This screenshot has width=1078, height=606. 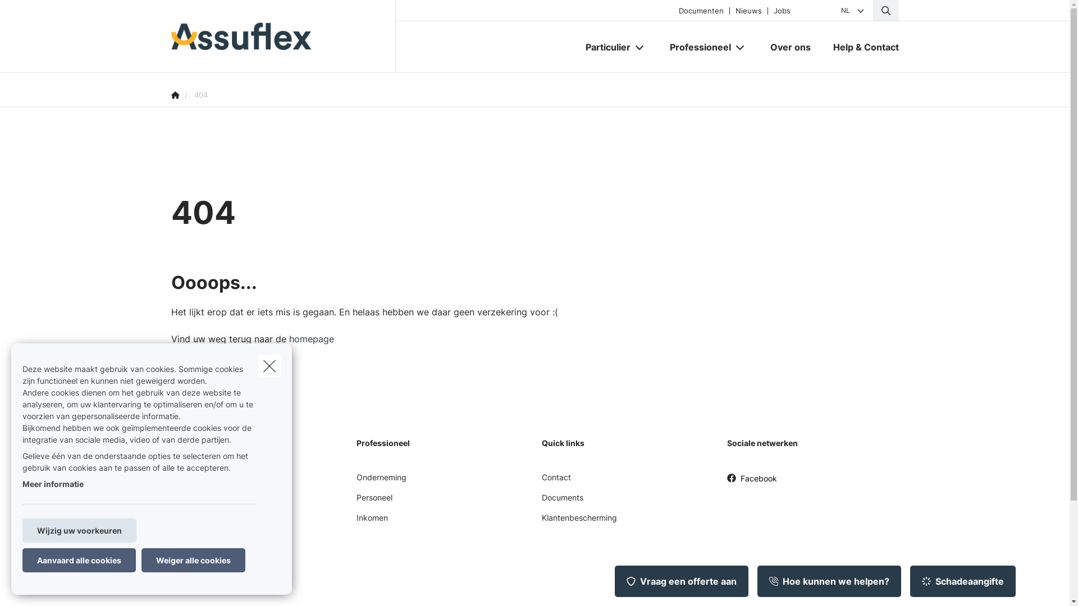 What do you see at coordinates (188, 582) in the screenshot?
I see `Pensioen` at bounding box center [188, 582].